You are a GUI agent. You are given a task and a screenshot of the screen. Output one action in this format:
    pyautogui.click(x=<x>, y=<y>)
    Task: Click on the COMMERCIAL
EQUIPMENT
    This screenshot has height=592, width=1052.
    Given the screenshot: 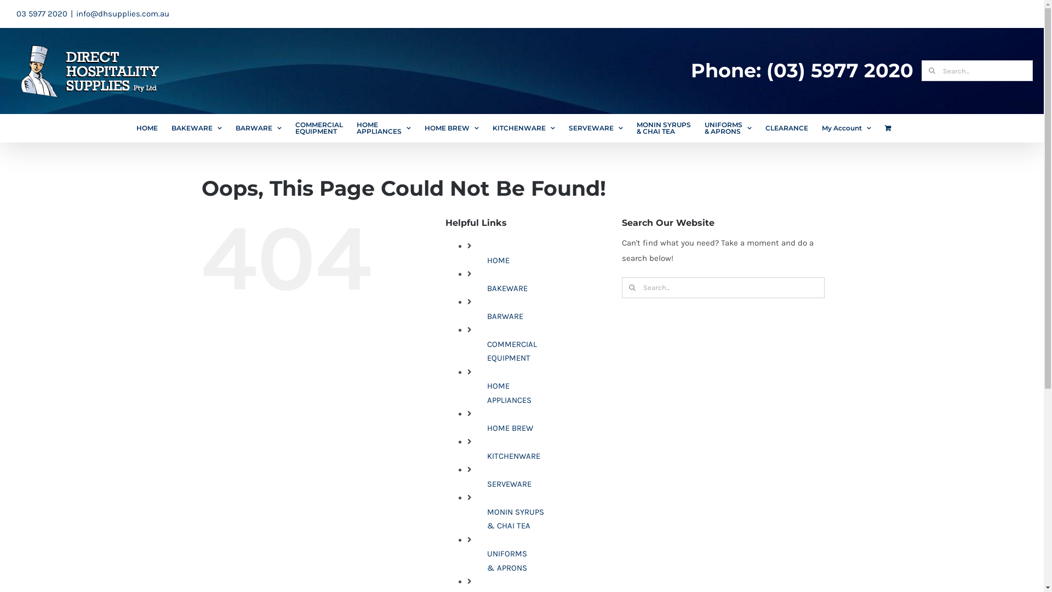 What is the action you would take?
    pyautogui.click(x=512, y=351)
    